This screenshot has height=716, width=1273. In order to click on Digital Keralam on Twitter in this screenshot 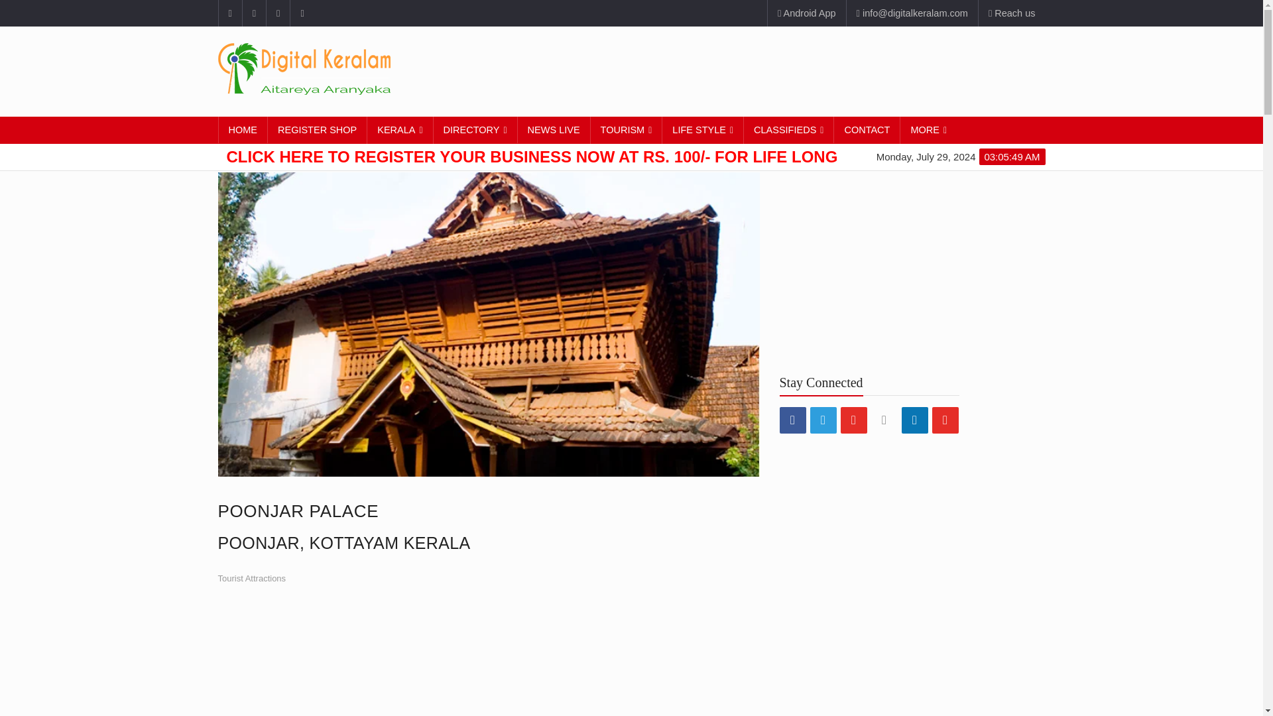, I will do `click(253, 13)`.